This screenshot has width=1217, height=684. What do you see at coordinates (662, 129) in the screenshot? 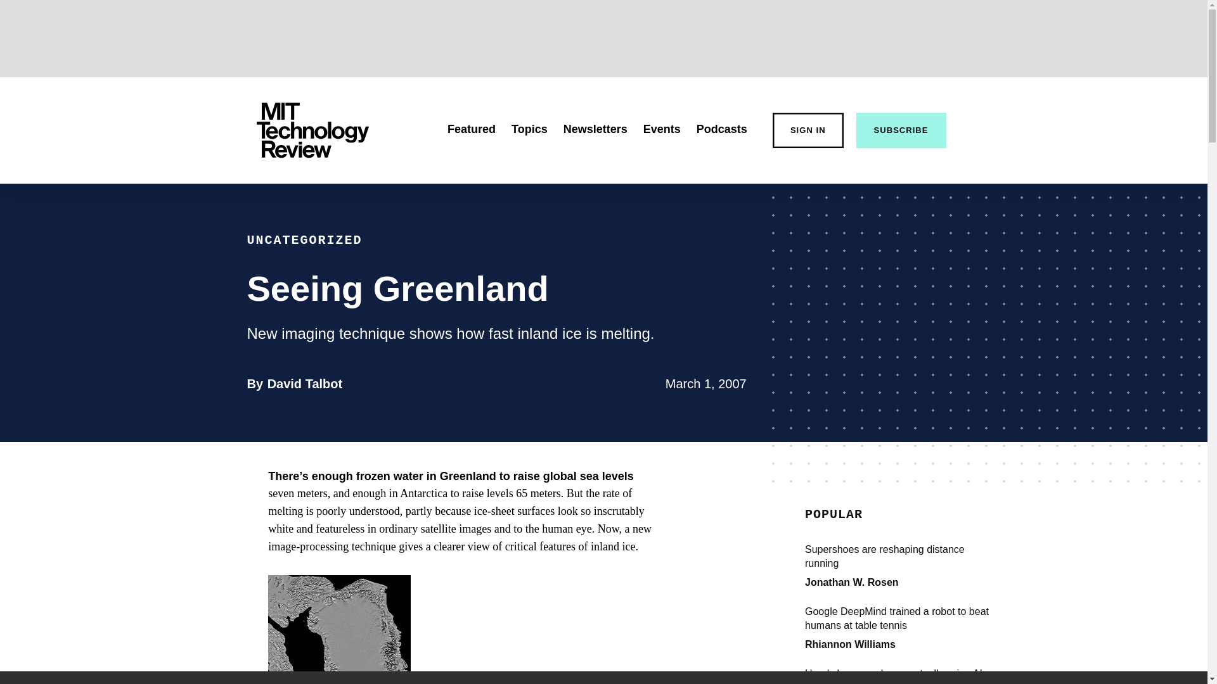
I see `Events` at bounding box center [662, 129].